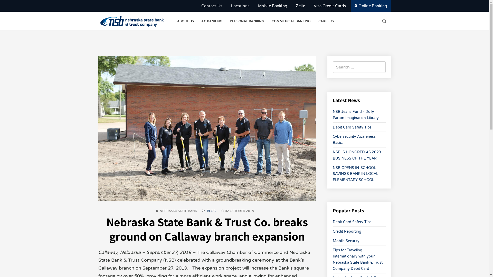  What do you see at coordinates (211, 211) in the screenshot?
I see `BLOG` at bounding box center [211, 211].